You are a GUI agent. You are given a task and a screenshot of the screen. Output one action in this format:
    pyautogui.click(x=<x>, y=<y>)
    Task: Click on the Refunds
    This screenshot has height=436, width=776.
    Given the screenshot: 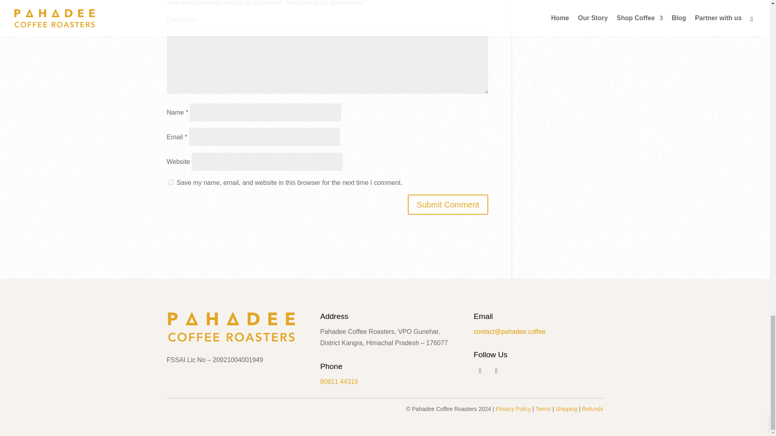 What is the action you would take?
    pyautogui.click(x=593, y=409)
    